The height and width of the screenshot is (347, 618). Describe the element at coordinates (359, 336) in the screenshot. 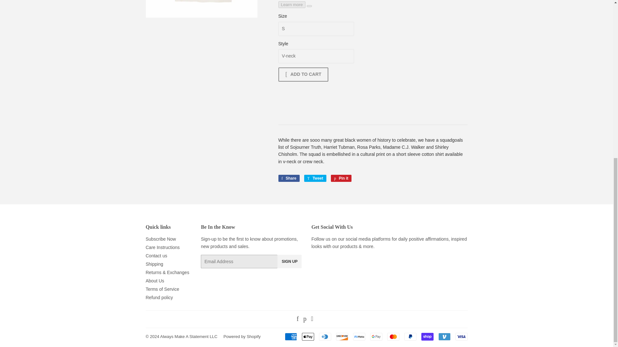

I see `Meta Pay` at that location.